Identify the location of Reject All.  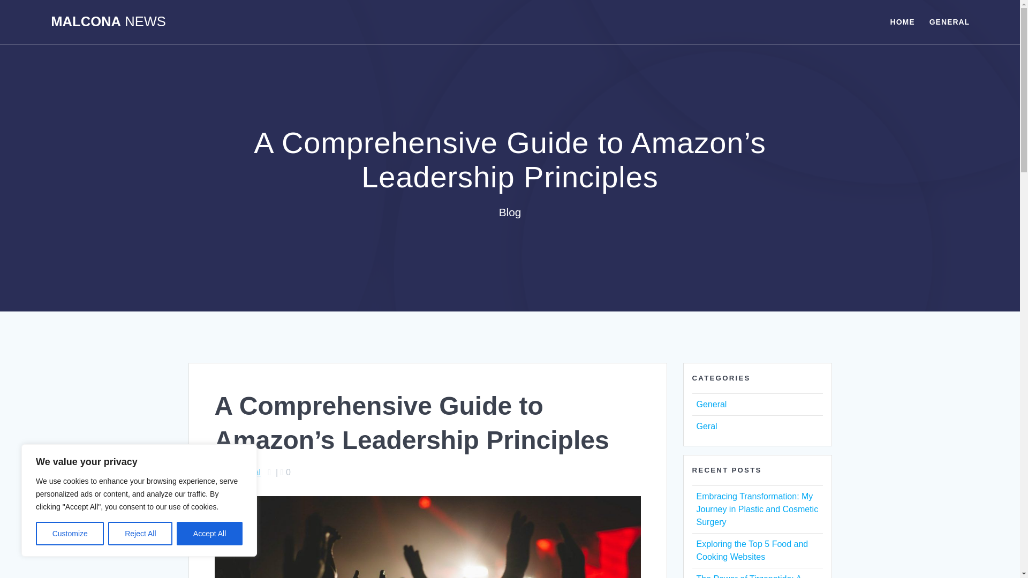
(140, 534).